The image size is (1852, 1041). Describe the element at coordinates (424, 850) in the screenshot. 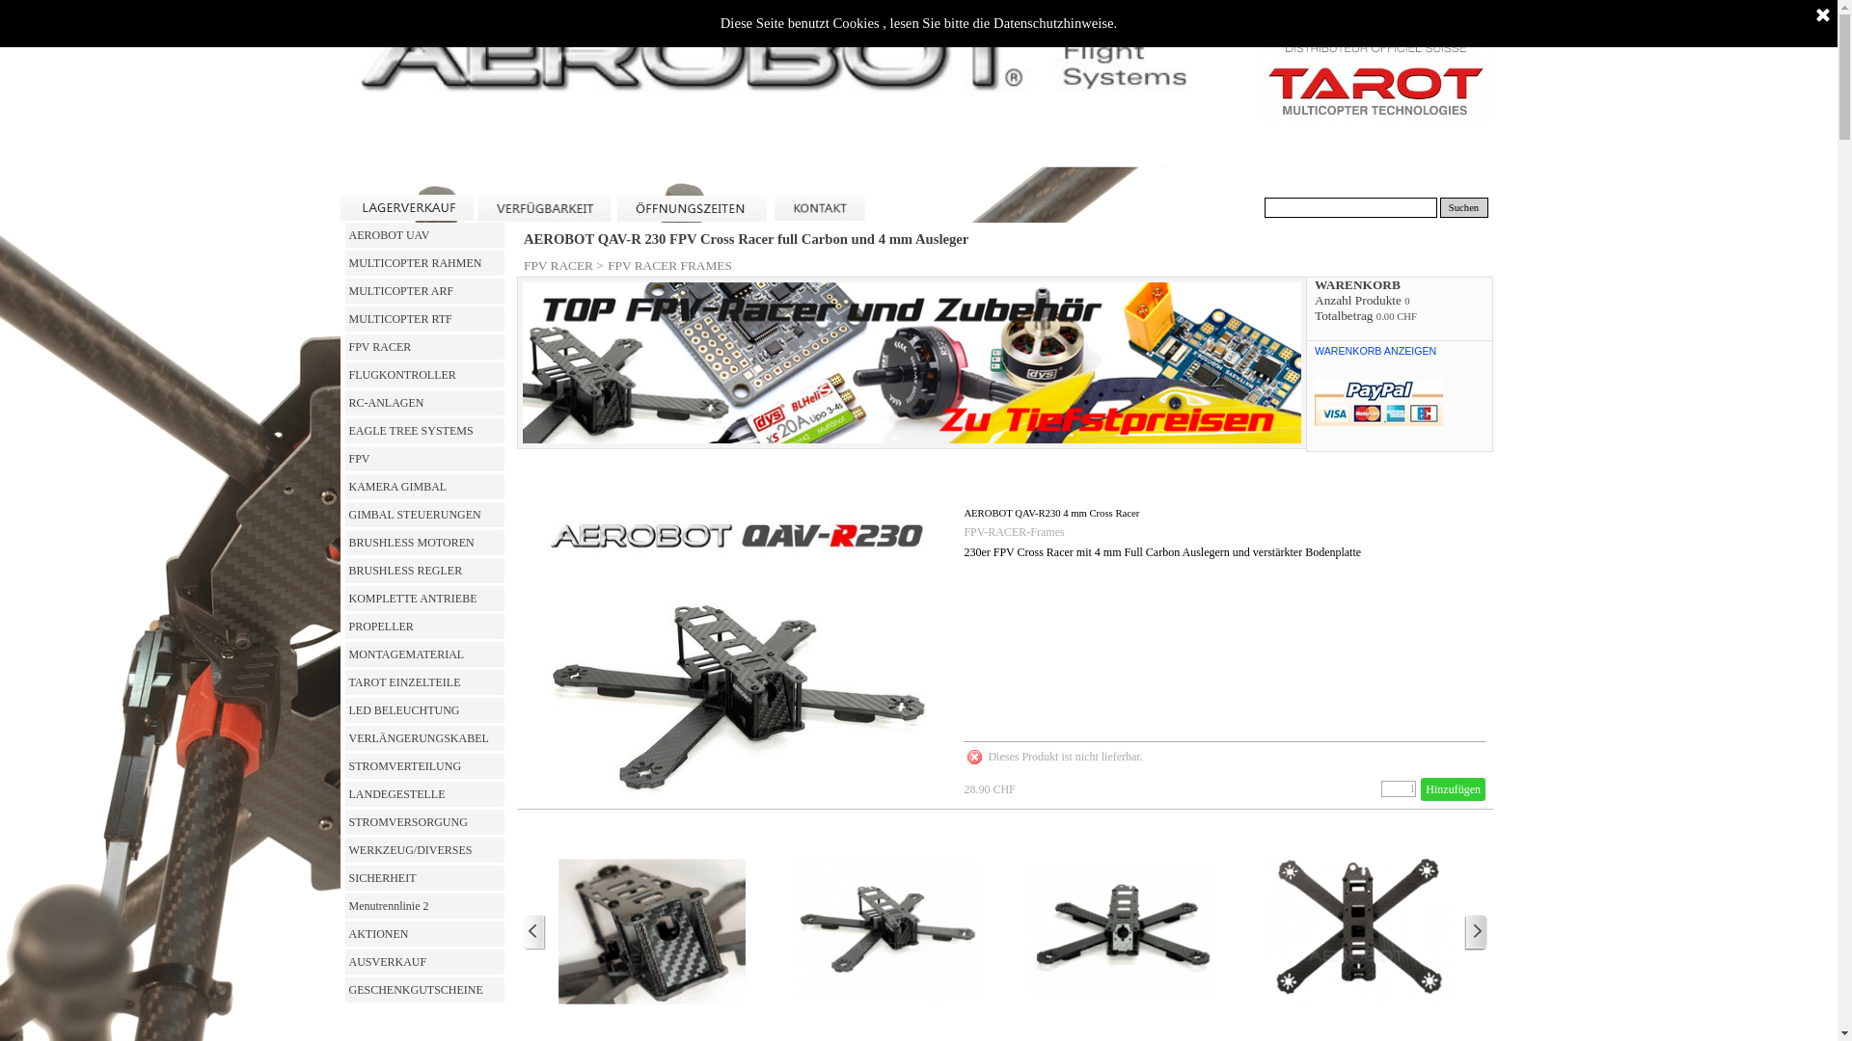

I see `WERKZEUG/DIVERSES` at that location.